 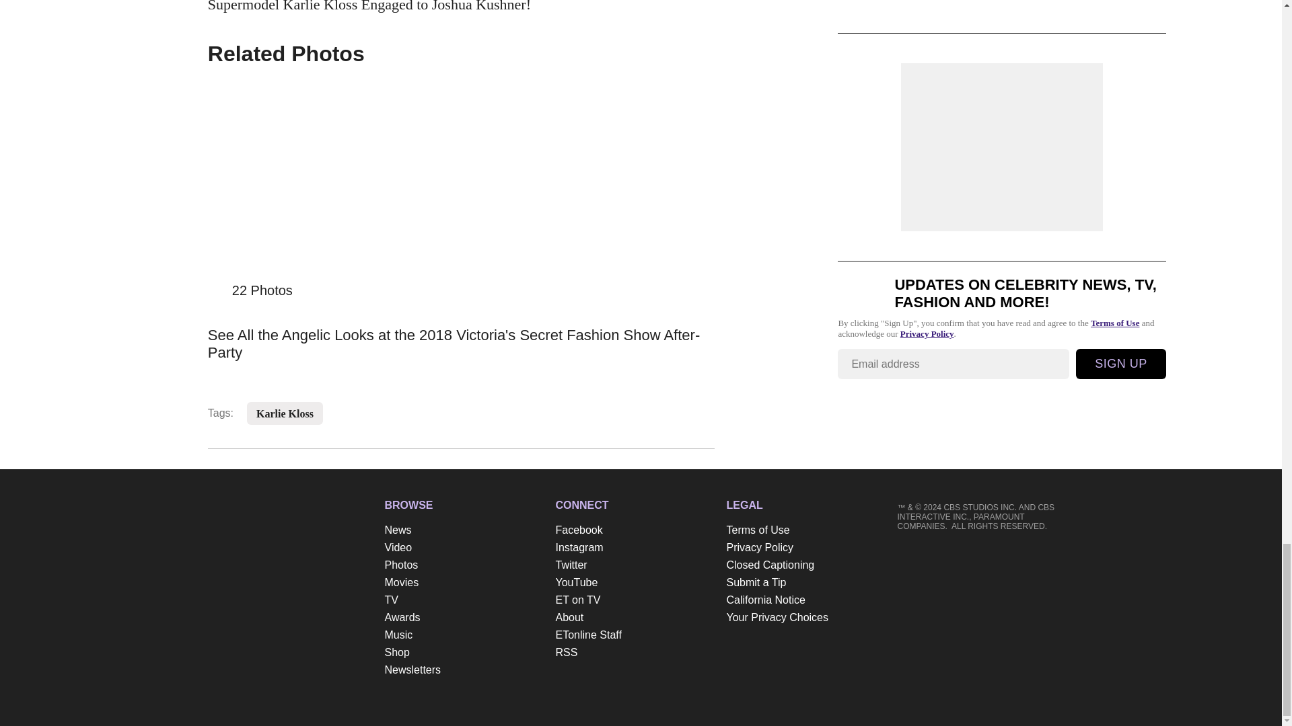 What do you see at coordinates (285, 414) in the screenshot?
I see `Karlie Kloss` at bounding box center [285, 414].